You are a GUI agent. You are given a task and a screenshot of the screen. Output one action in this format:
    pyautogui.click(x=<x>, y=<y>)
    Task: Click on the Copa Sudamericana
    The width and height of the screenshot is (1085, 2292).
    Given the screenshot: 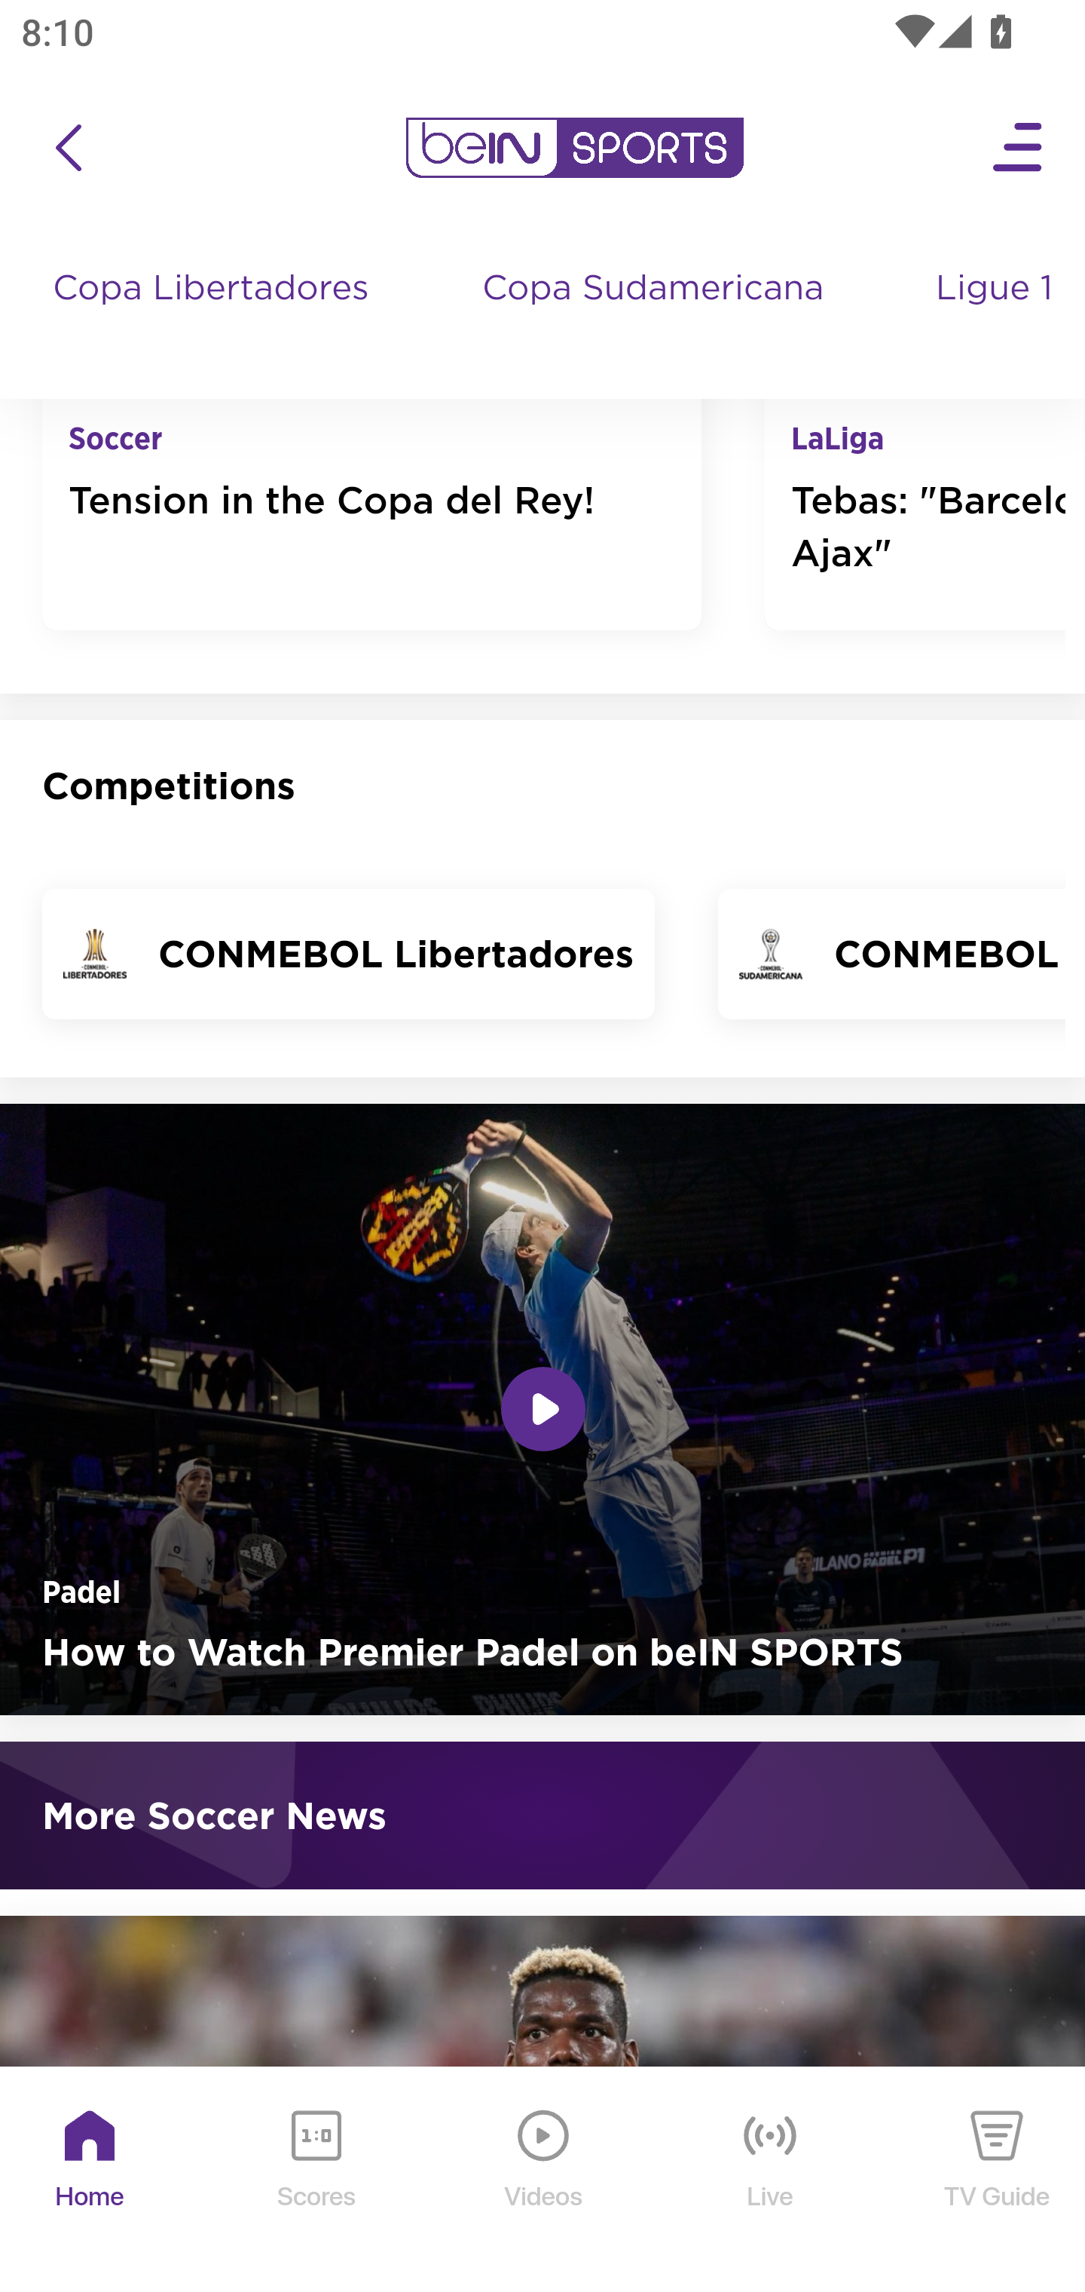 What is the action you would take?
    pyautogui.click(x=656, y=317)
    